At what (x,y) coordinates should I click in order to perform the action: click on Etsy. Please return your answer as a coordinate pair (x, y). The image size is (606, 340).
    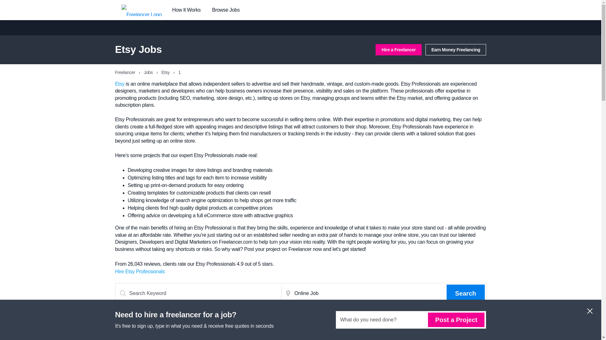
    Looking at the image, I should click on (119, 84).